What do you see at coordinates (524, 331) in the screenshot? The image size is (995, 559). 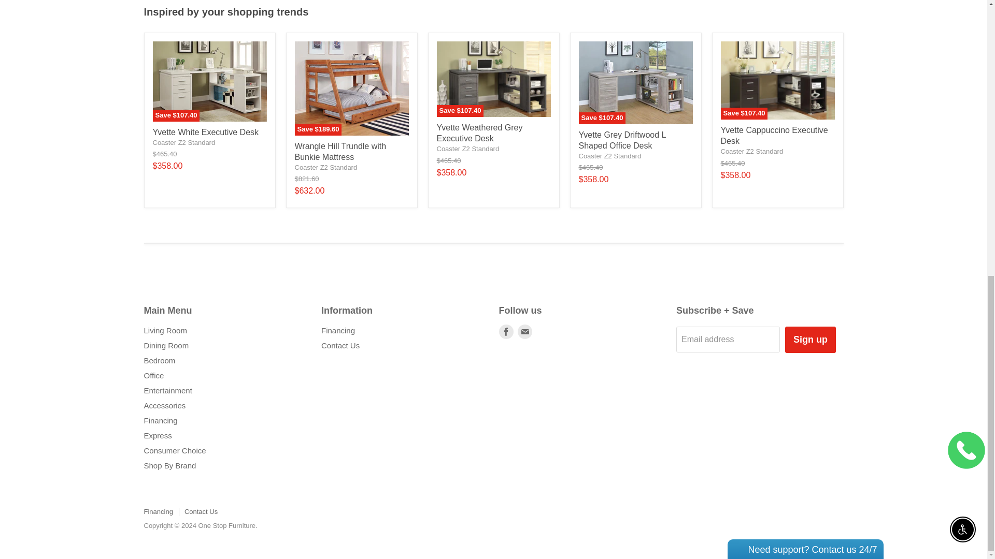 I see `E-mail` at bounding box center [524, 331].